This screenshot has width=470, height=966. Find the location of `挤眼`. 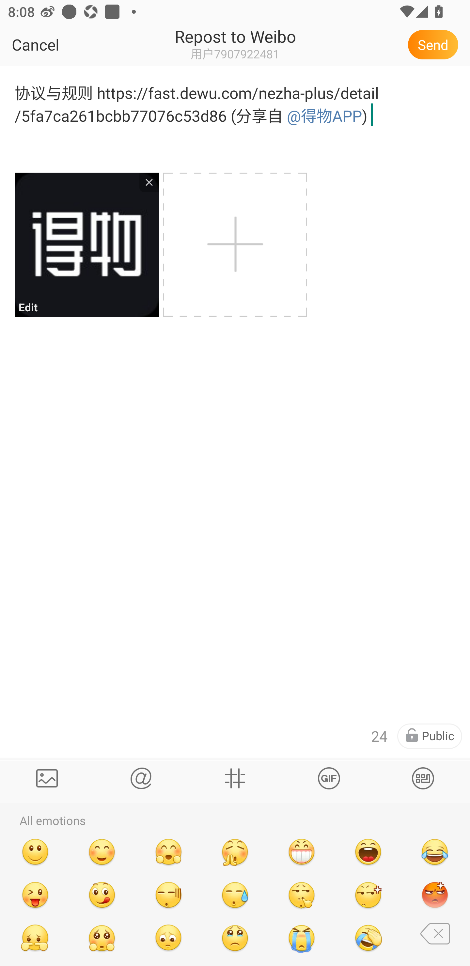

挤眼 is located at coordinates (35, 895).